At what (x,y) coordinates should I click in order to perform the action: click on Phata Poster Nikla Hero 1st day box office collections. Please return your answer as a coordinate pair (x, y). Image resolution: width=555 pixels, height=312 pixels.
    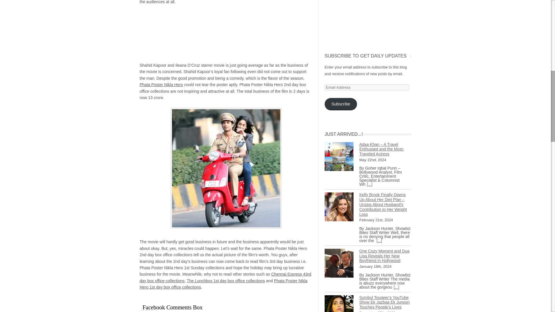
    Looking at the image, I should click on (223, 284).